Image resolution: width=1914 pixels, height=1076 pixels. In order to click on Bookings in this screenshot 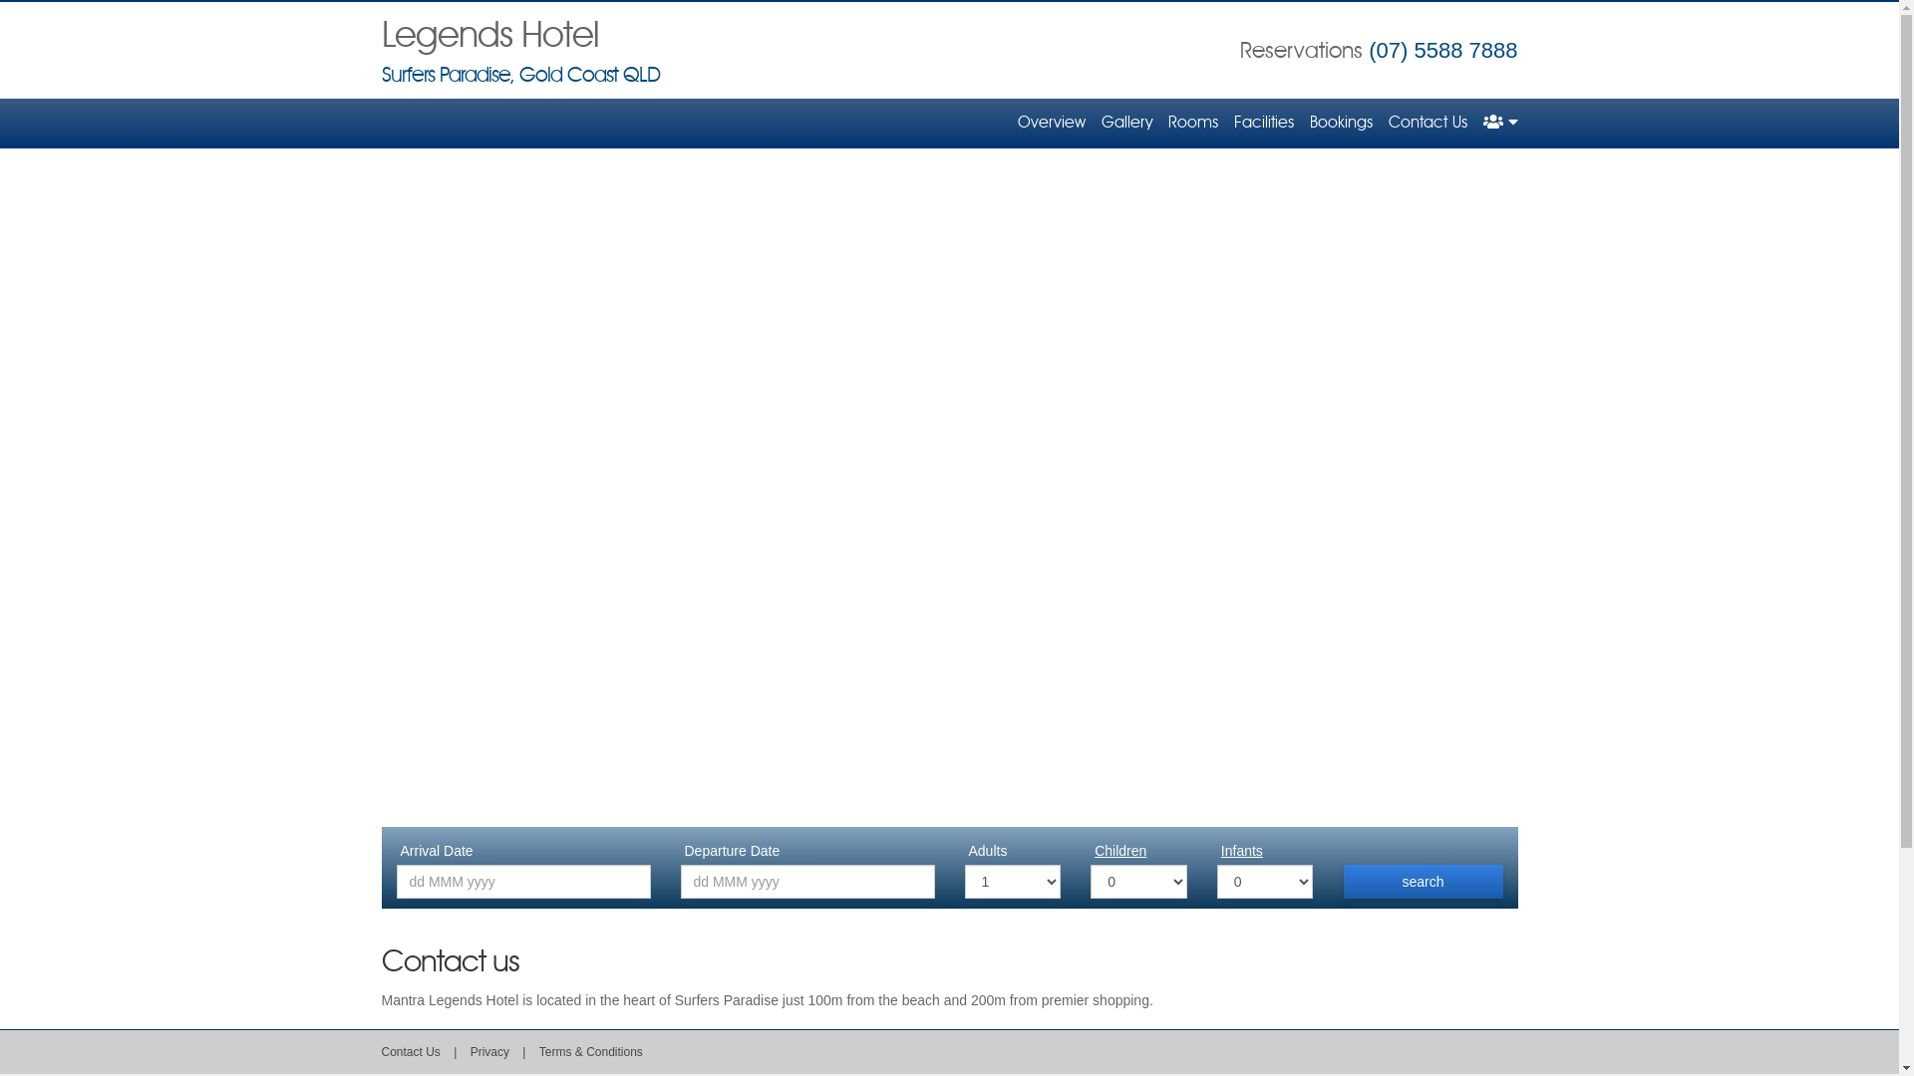, I will do `click(1342, 124)`.